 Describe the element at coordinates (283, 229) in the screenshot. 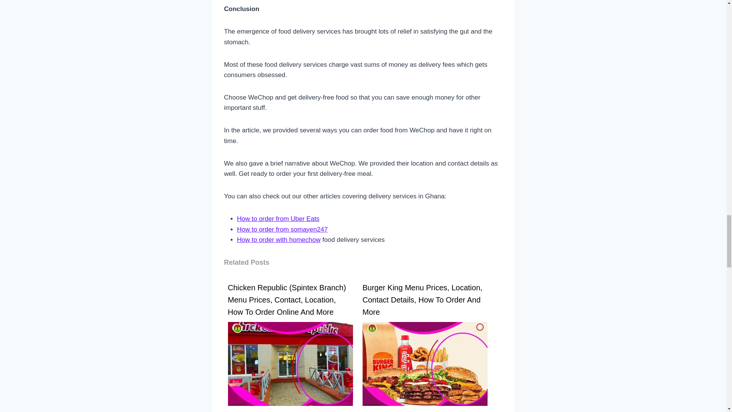

I see `How to order from somayen247` at that location.